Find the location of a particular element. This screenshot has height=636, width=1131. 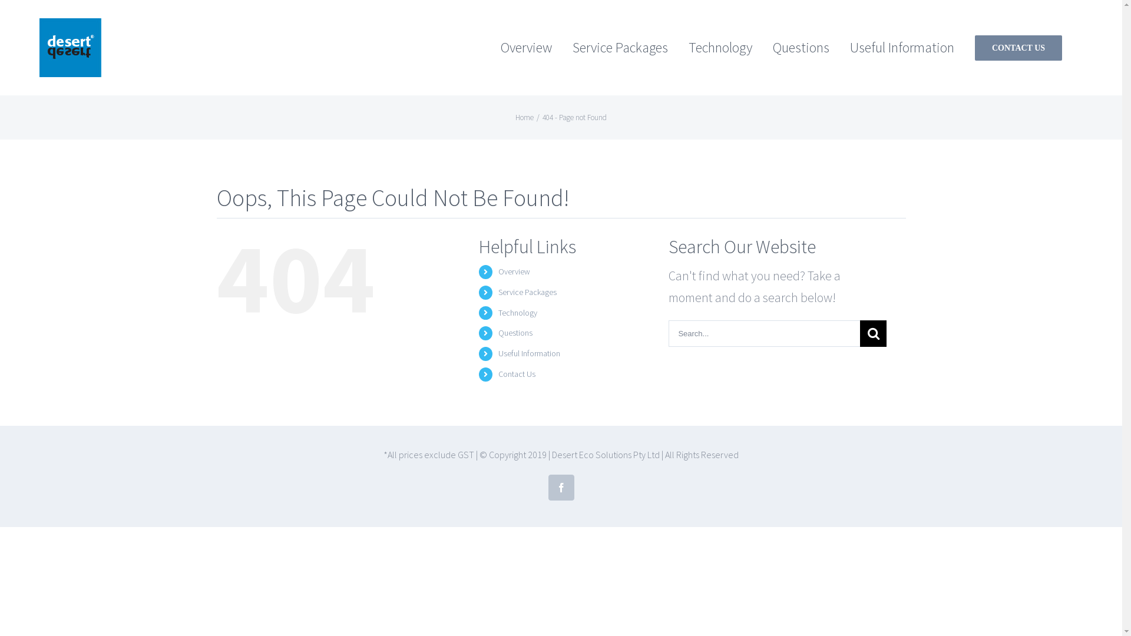

CONTACT US is located at coordinates (1018, 48).